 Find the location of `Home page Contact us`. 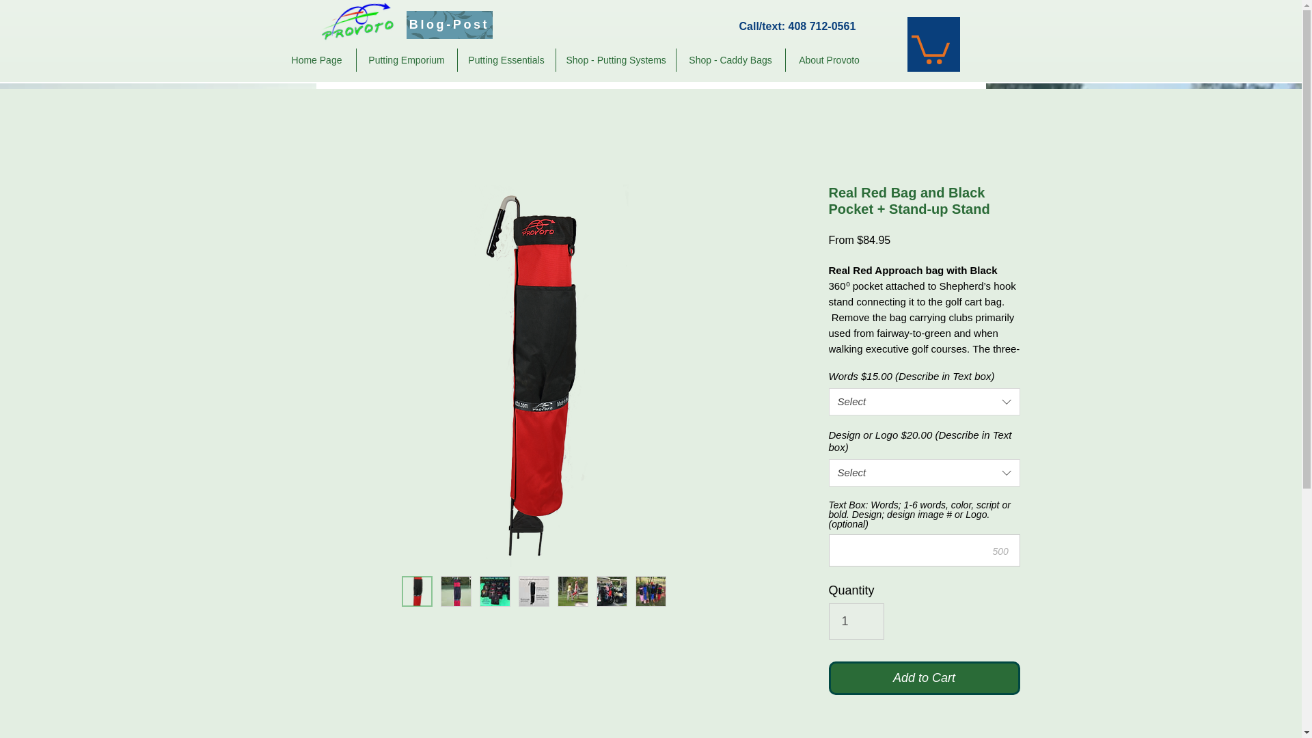

Home page Contact us is located at coordinates (387, 66).